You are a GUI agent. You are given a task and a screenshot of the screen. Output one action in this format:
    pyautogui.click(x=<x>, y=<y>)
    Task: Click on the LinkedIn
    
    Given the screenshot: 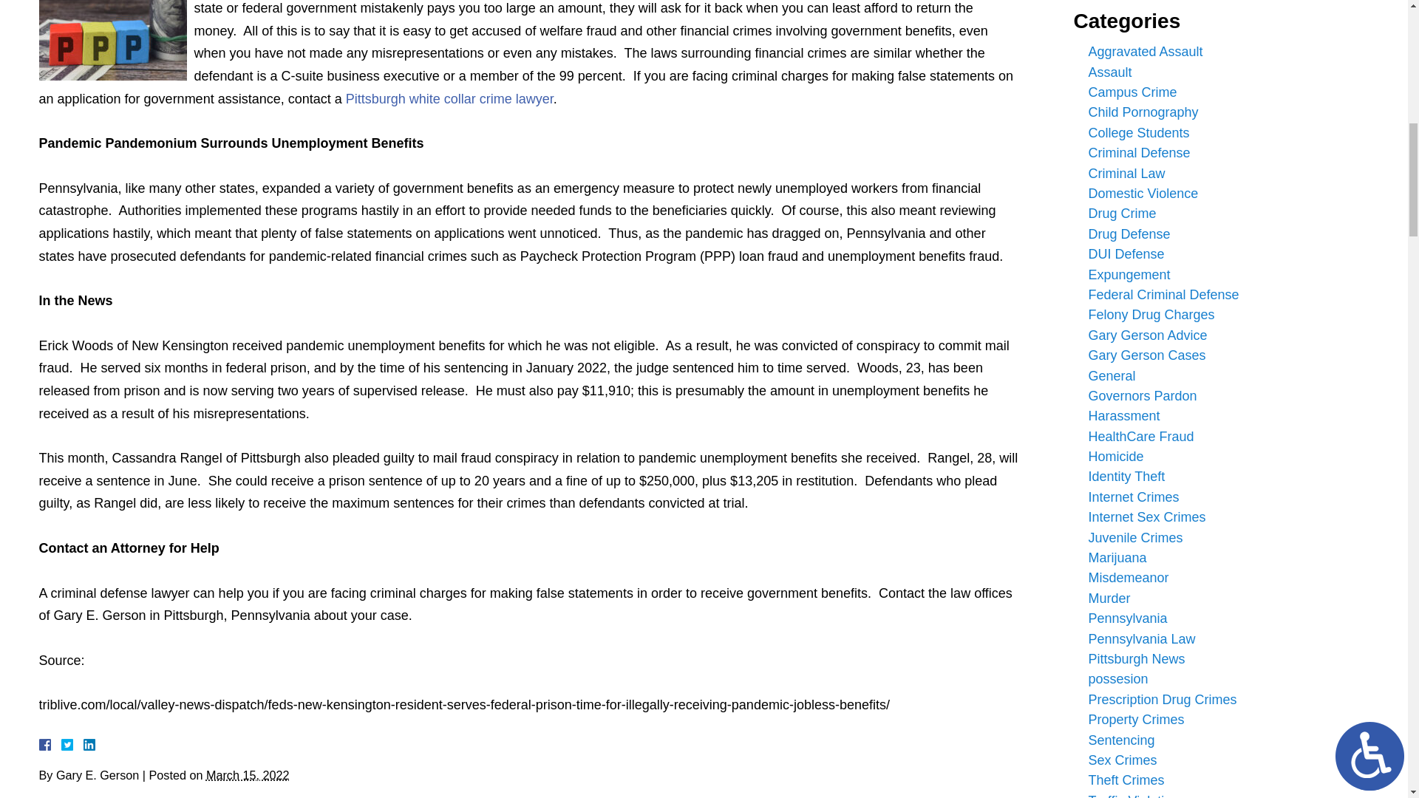 What is the action you would take?
    pyautogui.click(x=83, y=745)
    